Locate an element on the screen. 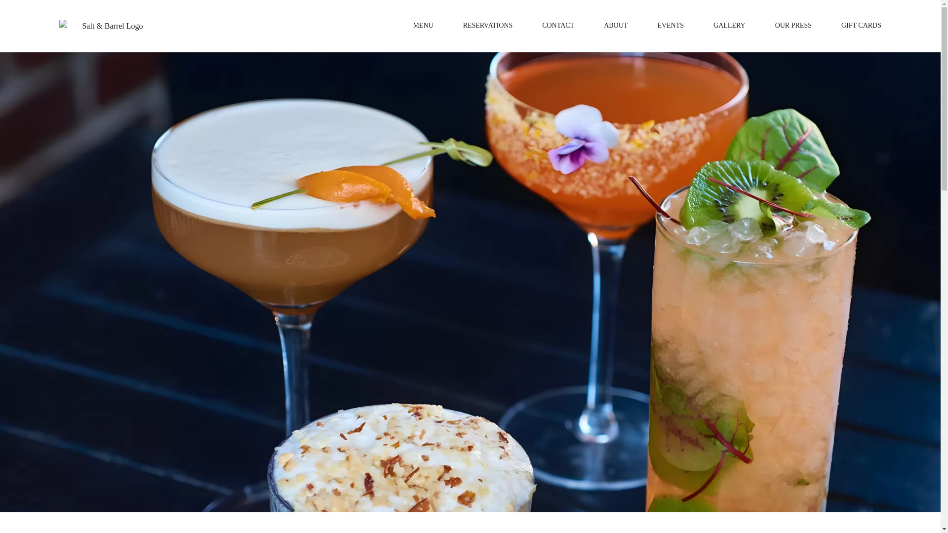 This screenshot has width=948, height=533. RESERVATIONS is located at coordinates (488, 26).